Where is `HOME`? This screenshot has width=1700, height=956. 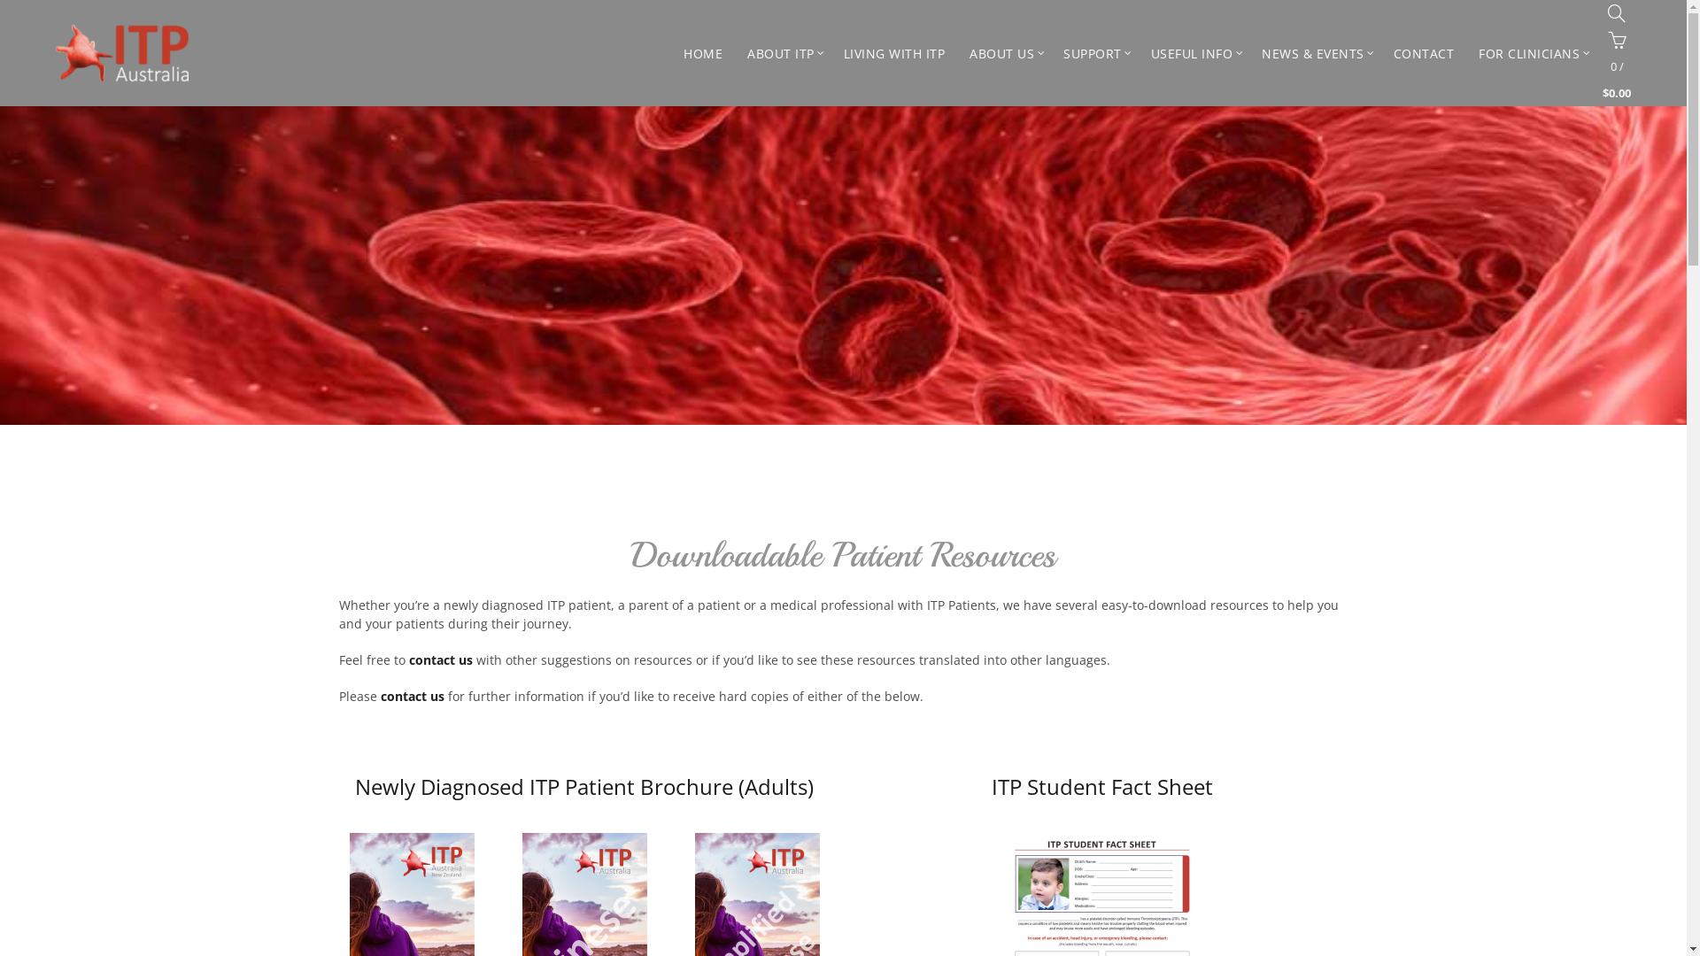
HOME is located at coordinates (703, 53).